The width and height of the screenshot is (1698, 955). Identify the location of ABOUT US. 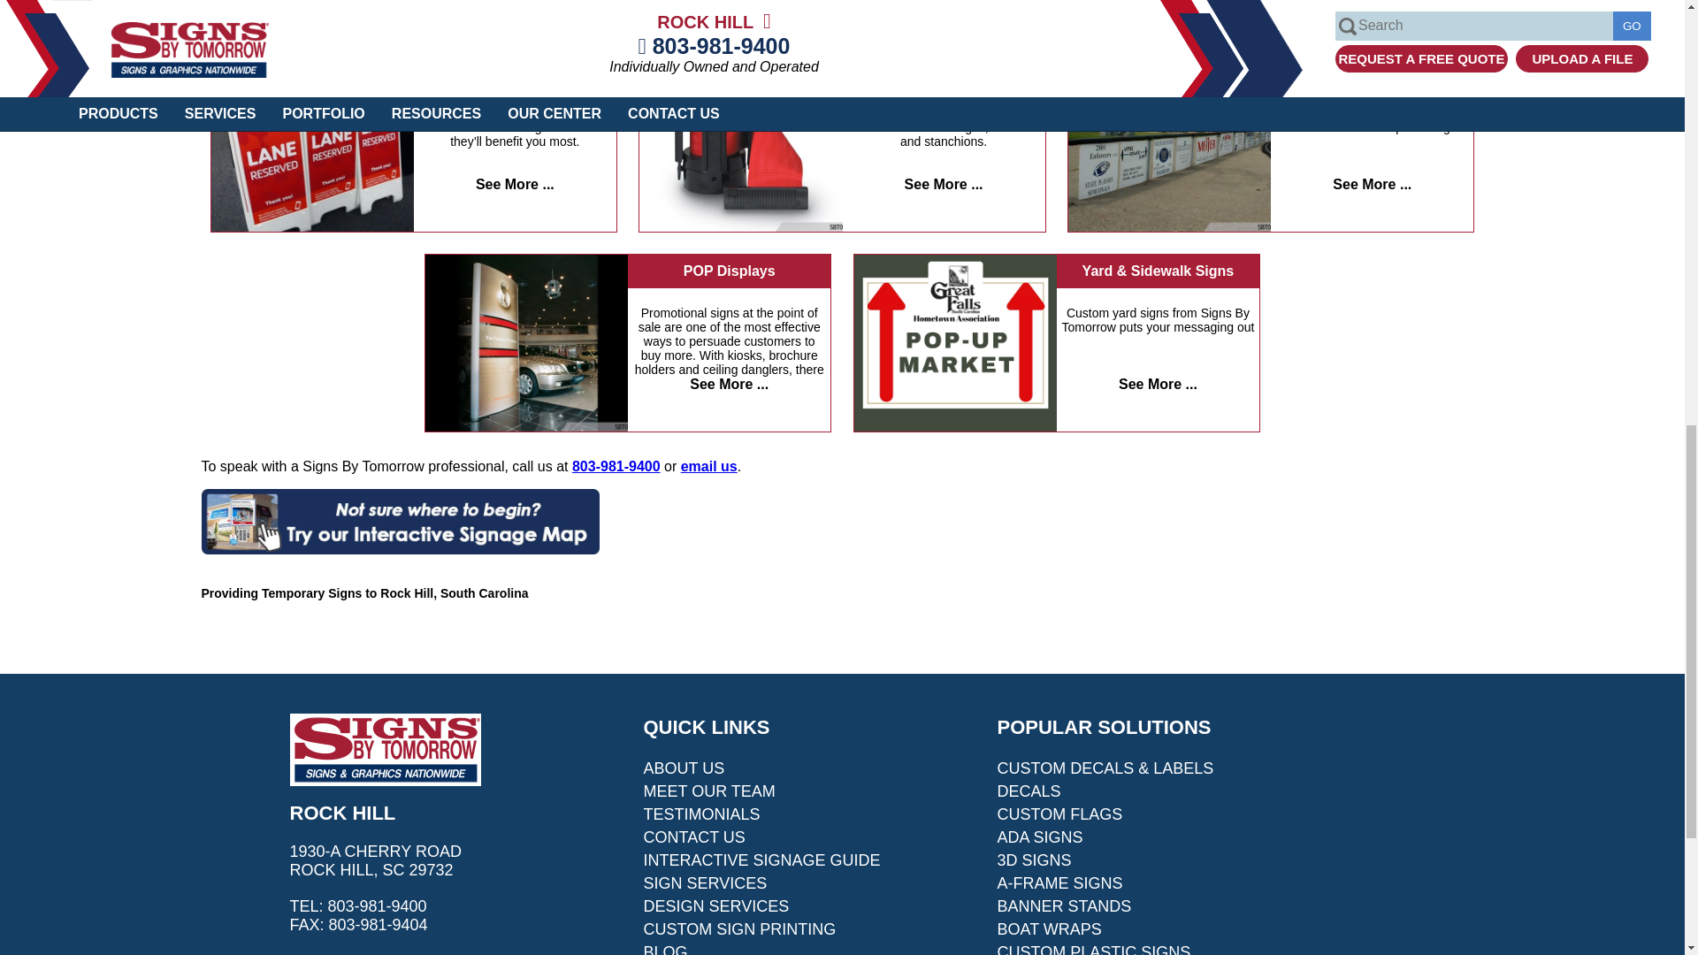
(684, 768).